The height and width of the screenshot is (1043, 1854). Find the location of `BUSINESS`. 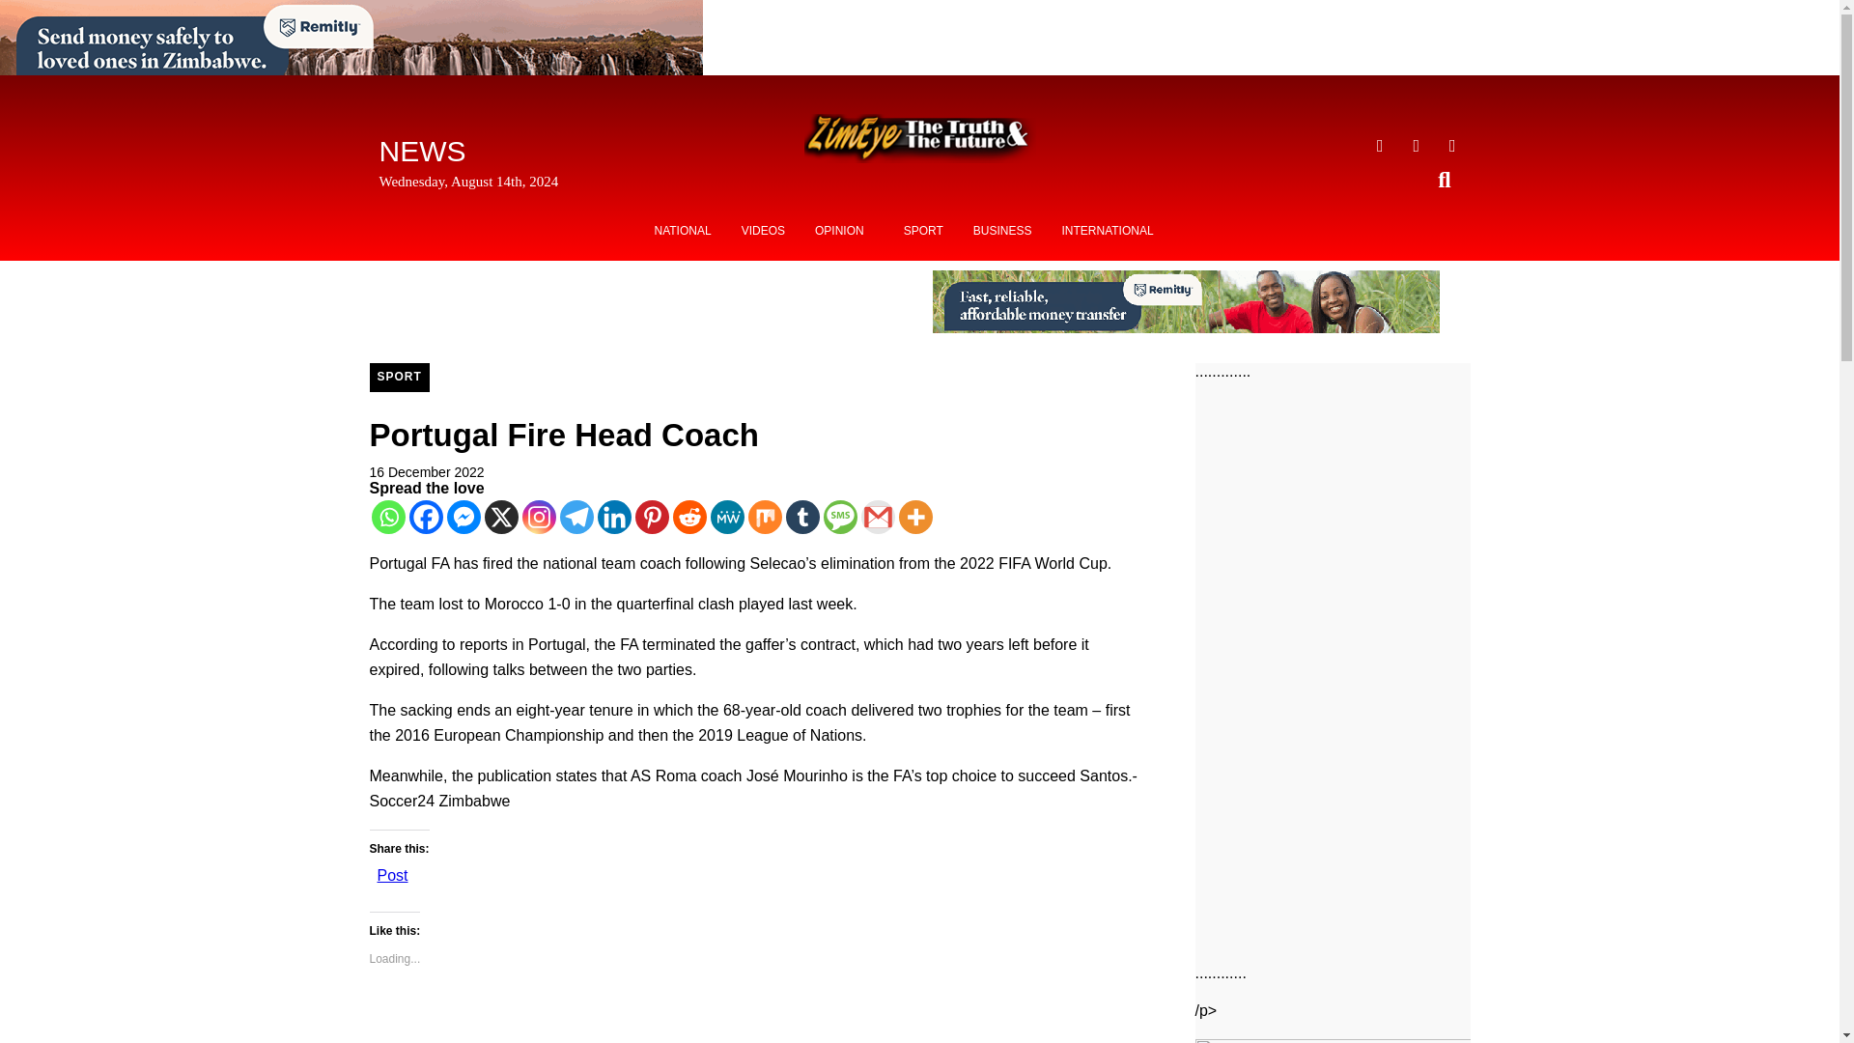

BUSINESS is located at coordinates (1002, 231).